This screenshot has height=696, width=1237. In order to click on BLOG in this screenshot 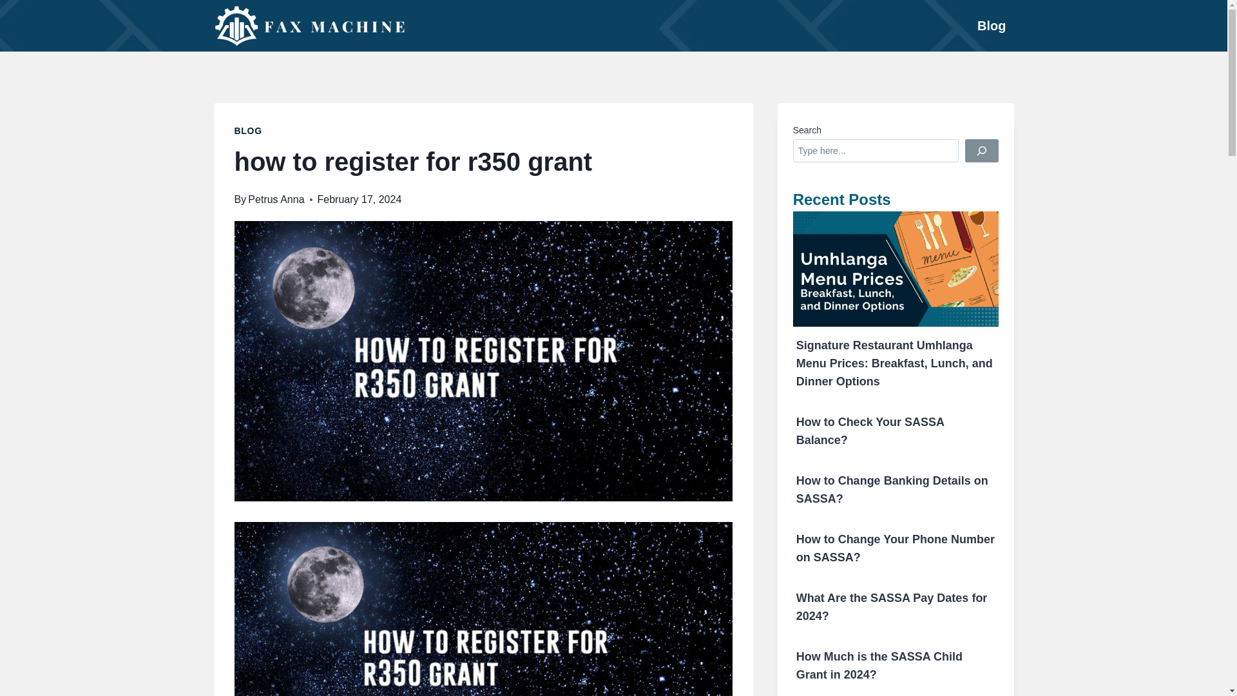, I will do `click(249, 130)`.